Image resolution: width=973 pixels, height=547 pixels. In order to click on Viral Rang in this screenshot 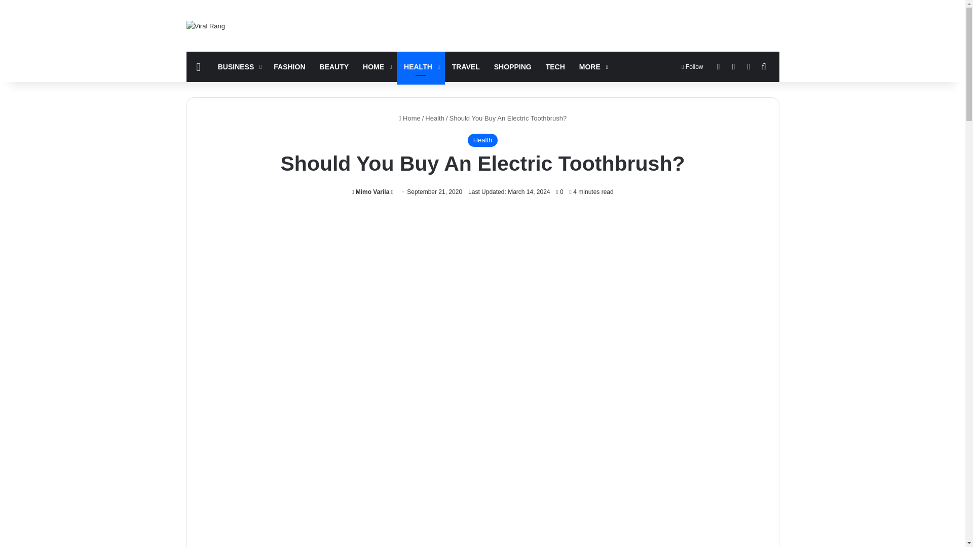, I will do `click(206, 25)`.